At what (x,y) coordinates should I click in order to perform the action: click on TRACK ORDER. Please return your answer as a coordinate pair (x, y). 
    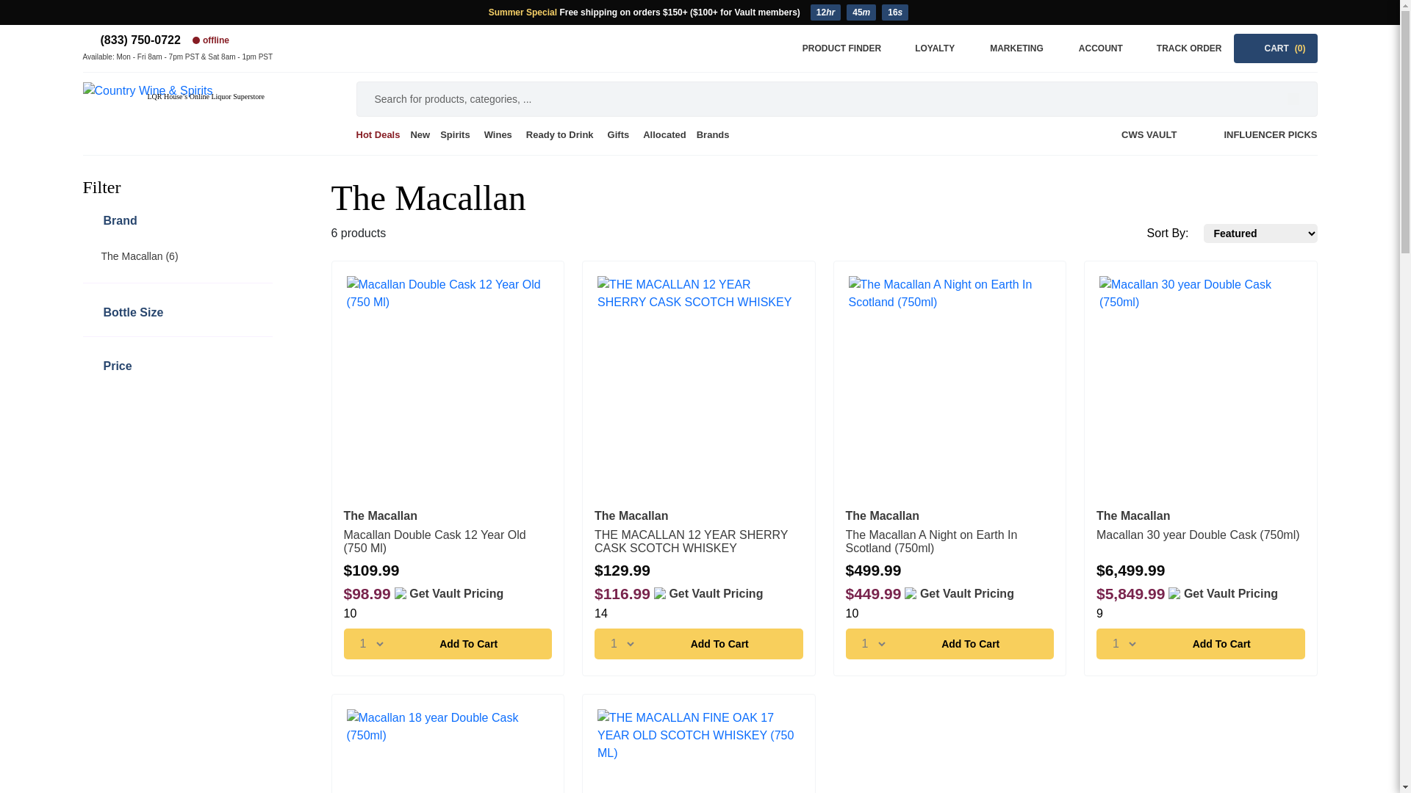
    Looking at the image, I should click on (1180, 48).